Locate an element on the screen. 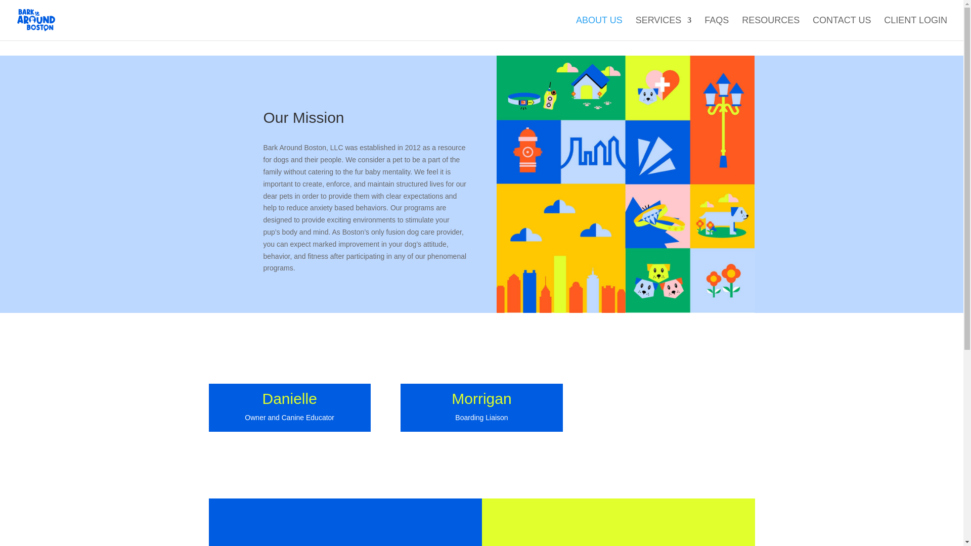  FAQS is located at coordinates (717, 28).